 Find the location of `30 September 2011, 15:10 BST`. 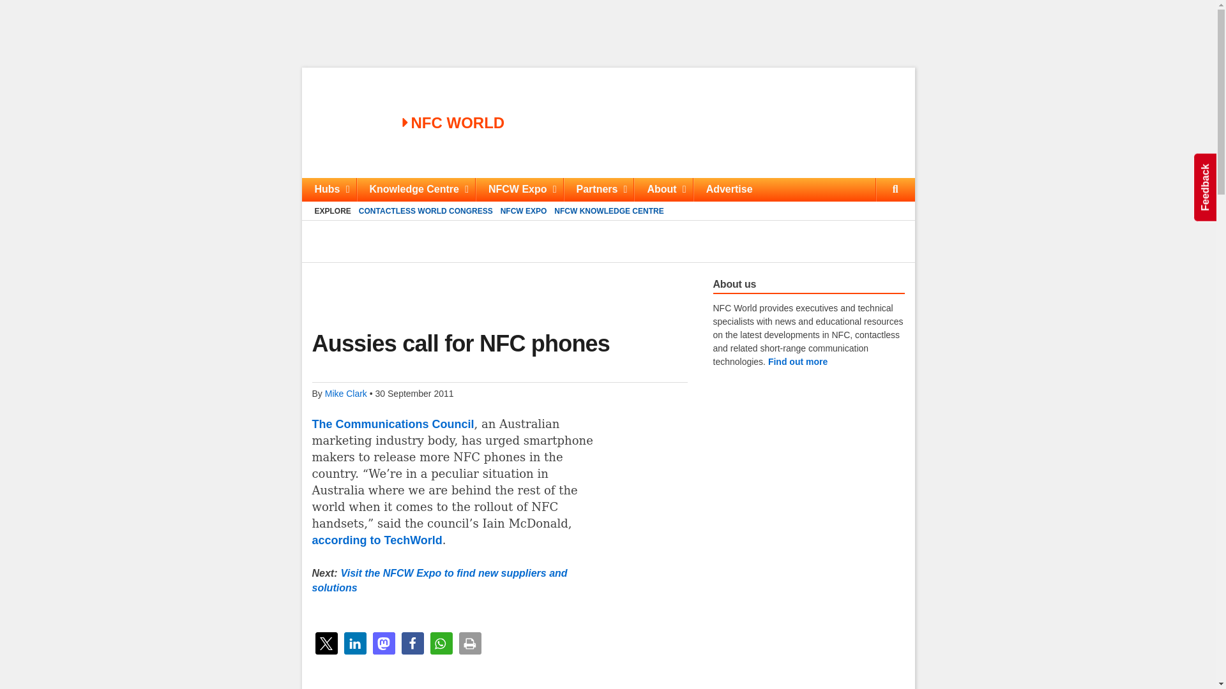

30 September 2011, 15:10 BST is located at coordinates (441, 643).